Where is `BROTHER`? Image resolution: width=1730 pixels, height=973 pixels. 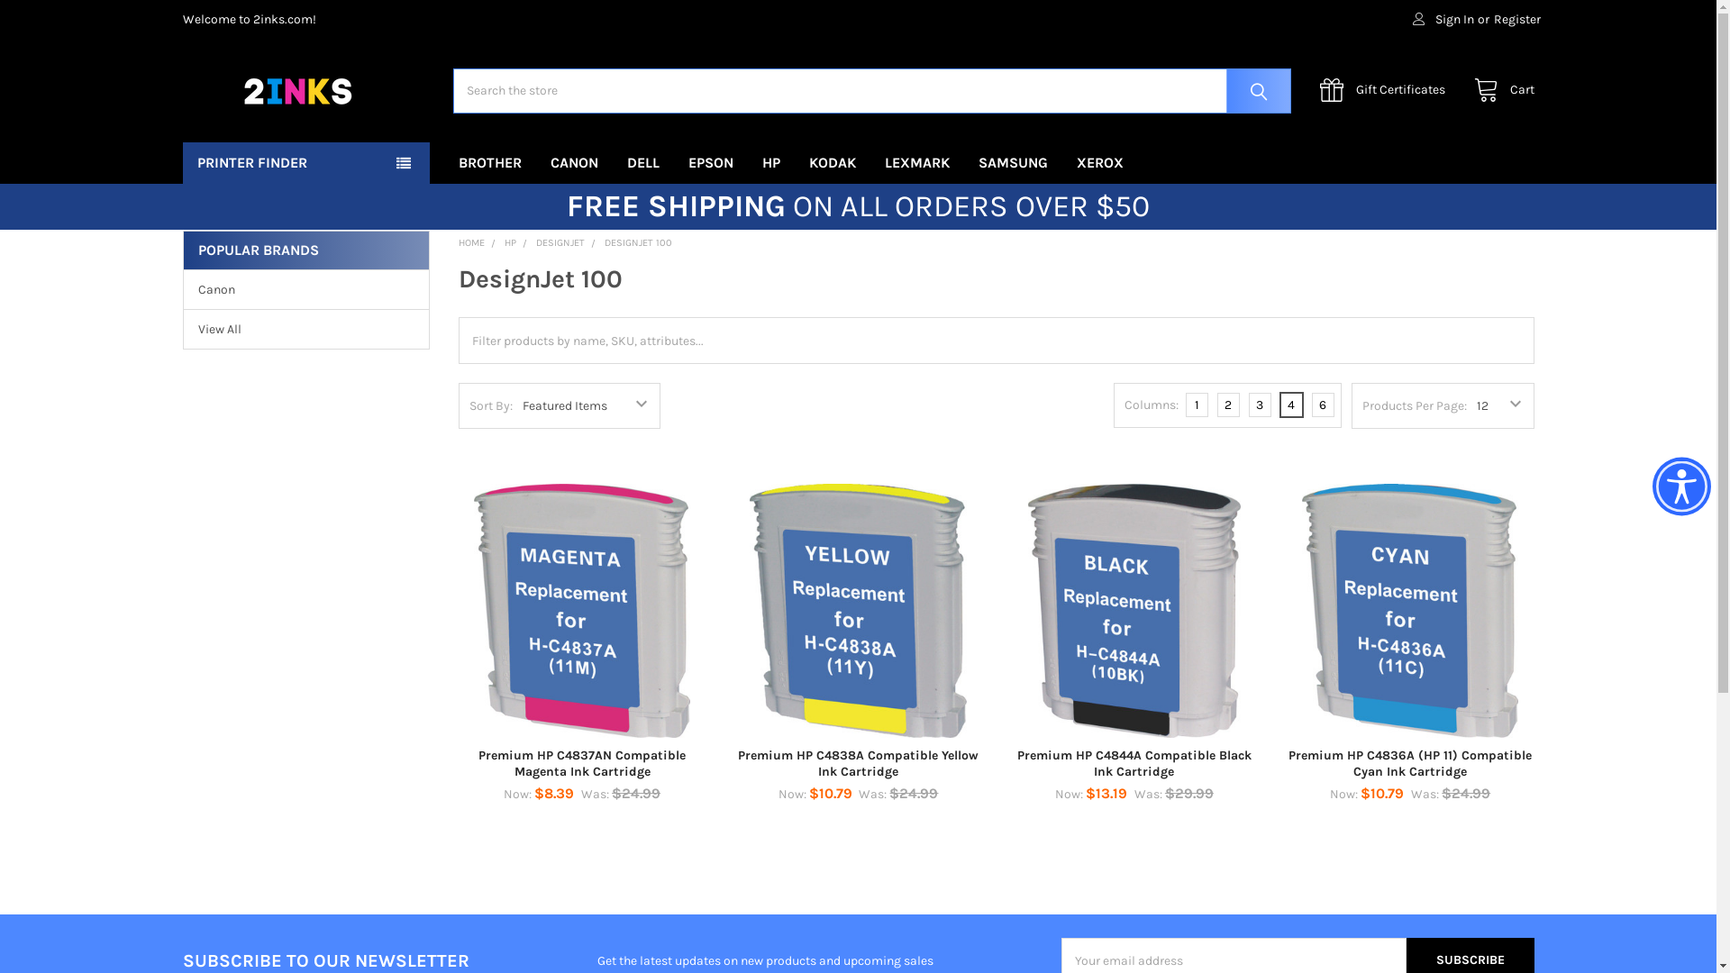
BROTHER is located at coordinates (490, 163).